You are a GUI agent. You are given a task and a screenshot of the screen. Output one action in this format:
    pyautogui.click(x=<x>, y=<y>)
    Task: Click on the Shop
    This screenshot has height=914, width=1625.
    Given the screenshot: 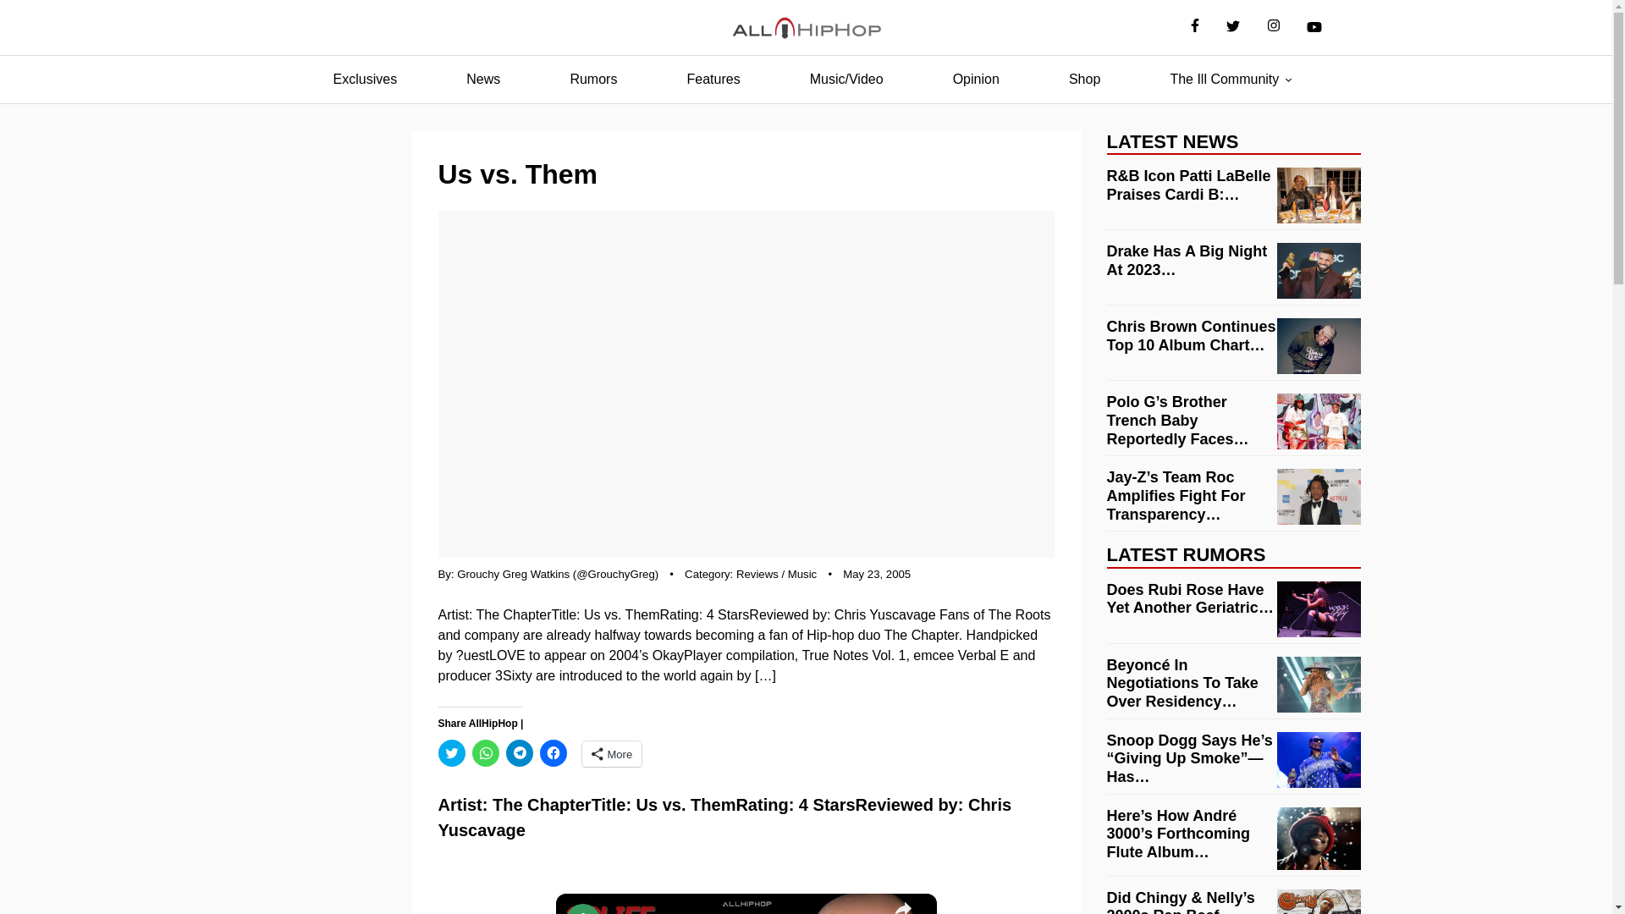 What is the action you would take?
    pyautogui.click(x=1083, y=80)
    